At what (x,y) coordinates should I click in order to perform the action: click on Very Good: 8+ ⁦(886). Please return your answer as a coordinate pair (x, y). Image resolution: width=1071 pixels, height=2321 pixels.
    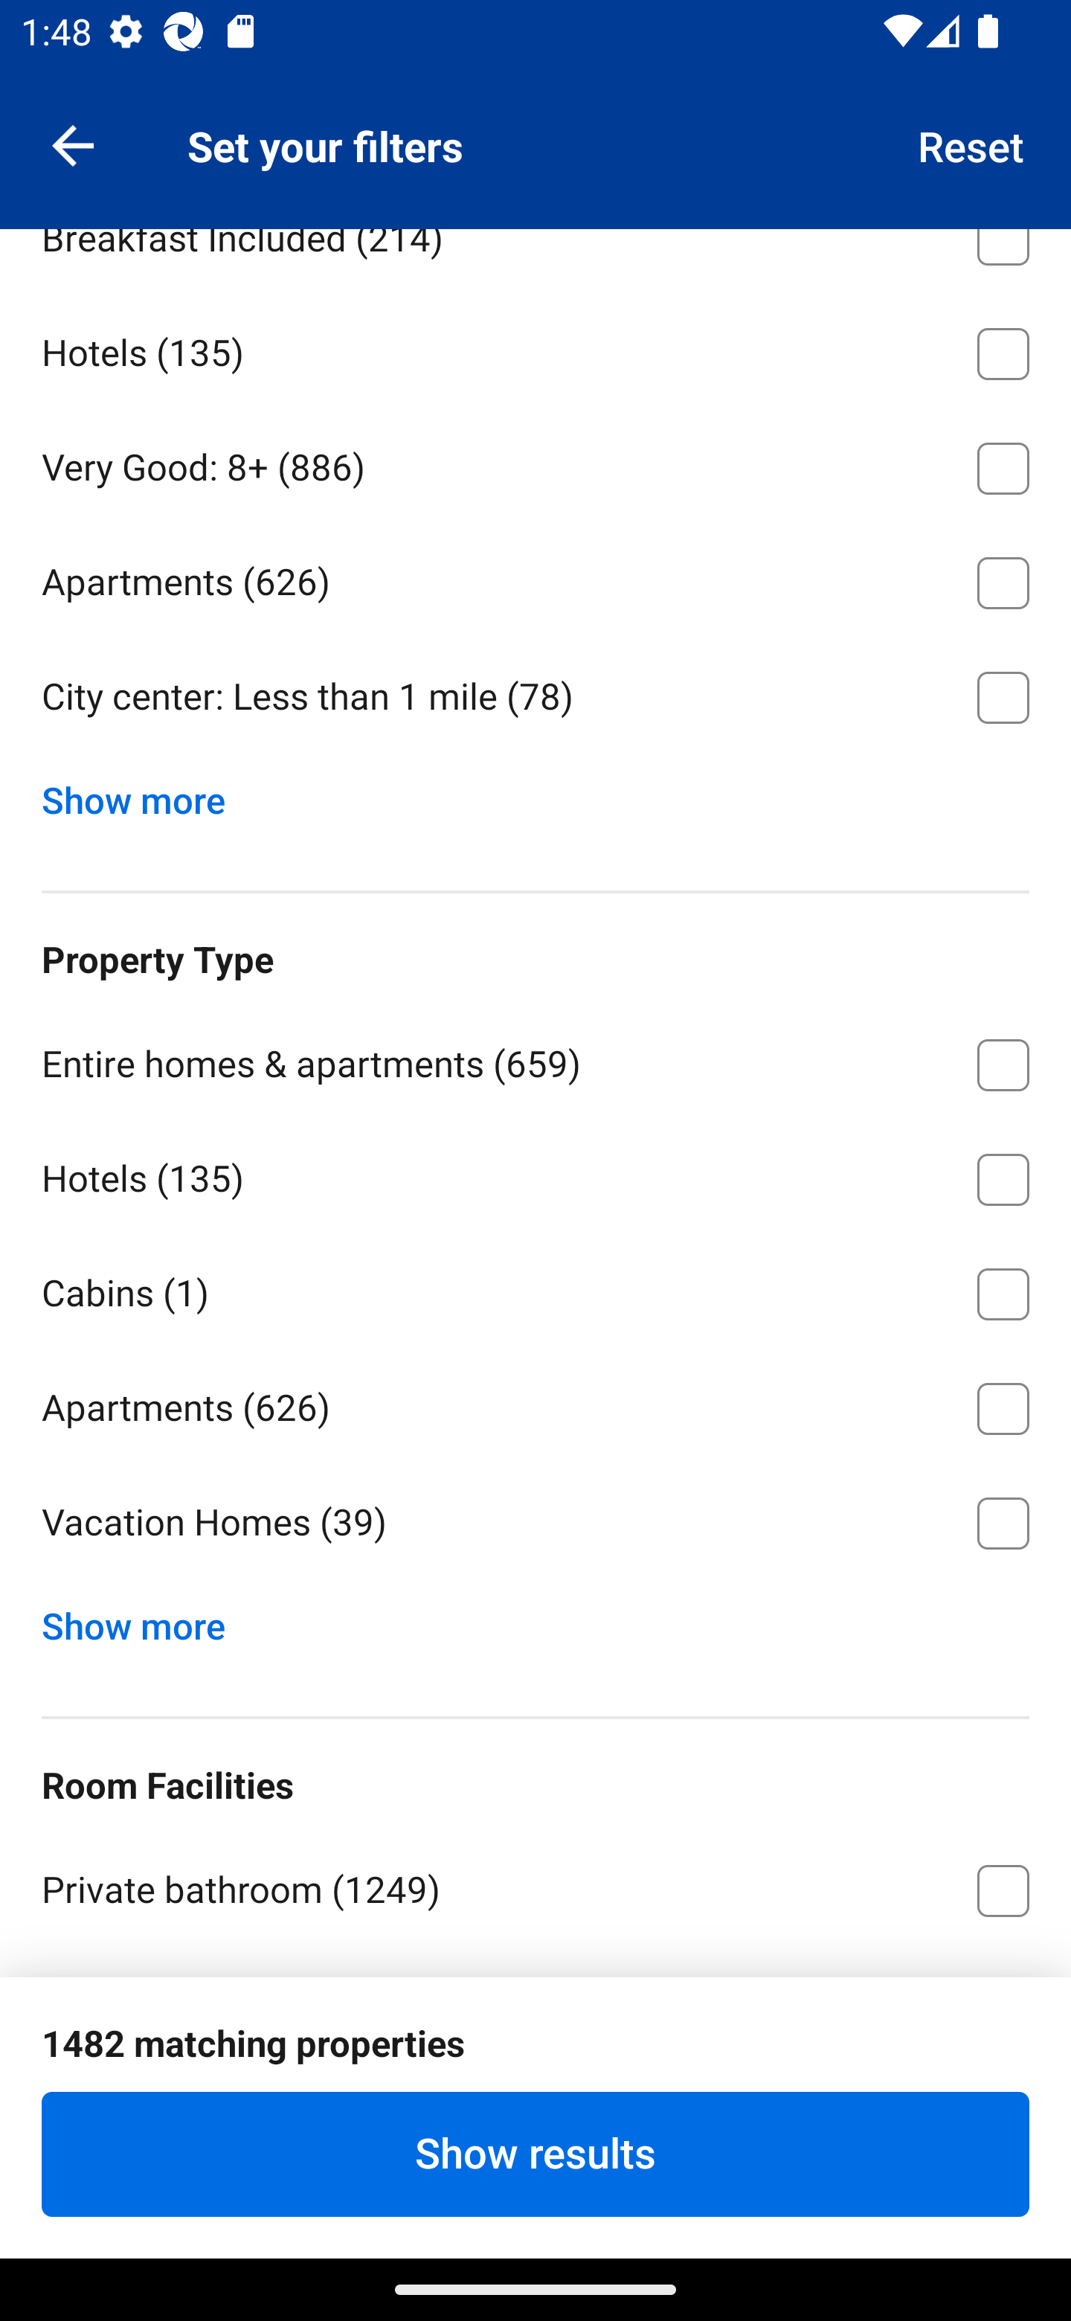
    Looking at the image, I should click on (535, 463).